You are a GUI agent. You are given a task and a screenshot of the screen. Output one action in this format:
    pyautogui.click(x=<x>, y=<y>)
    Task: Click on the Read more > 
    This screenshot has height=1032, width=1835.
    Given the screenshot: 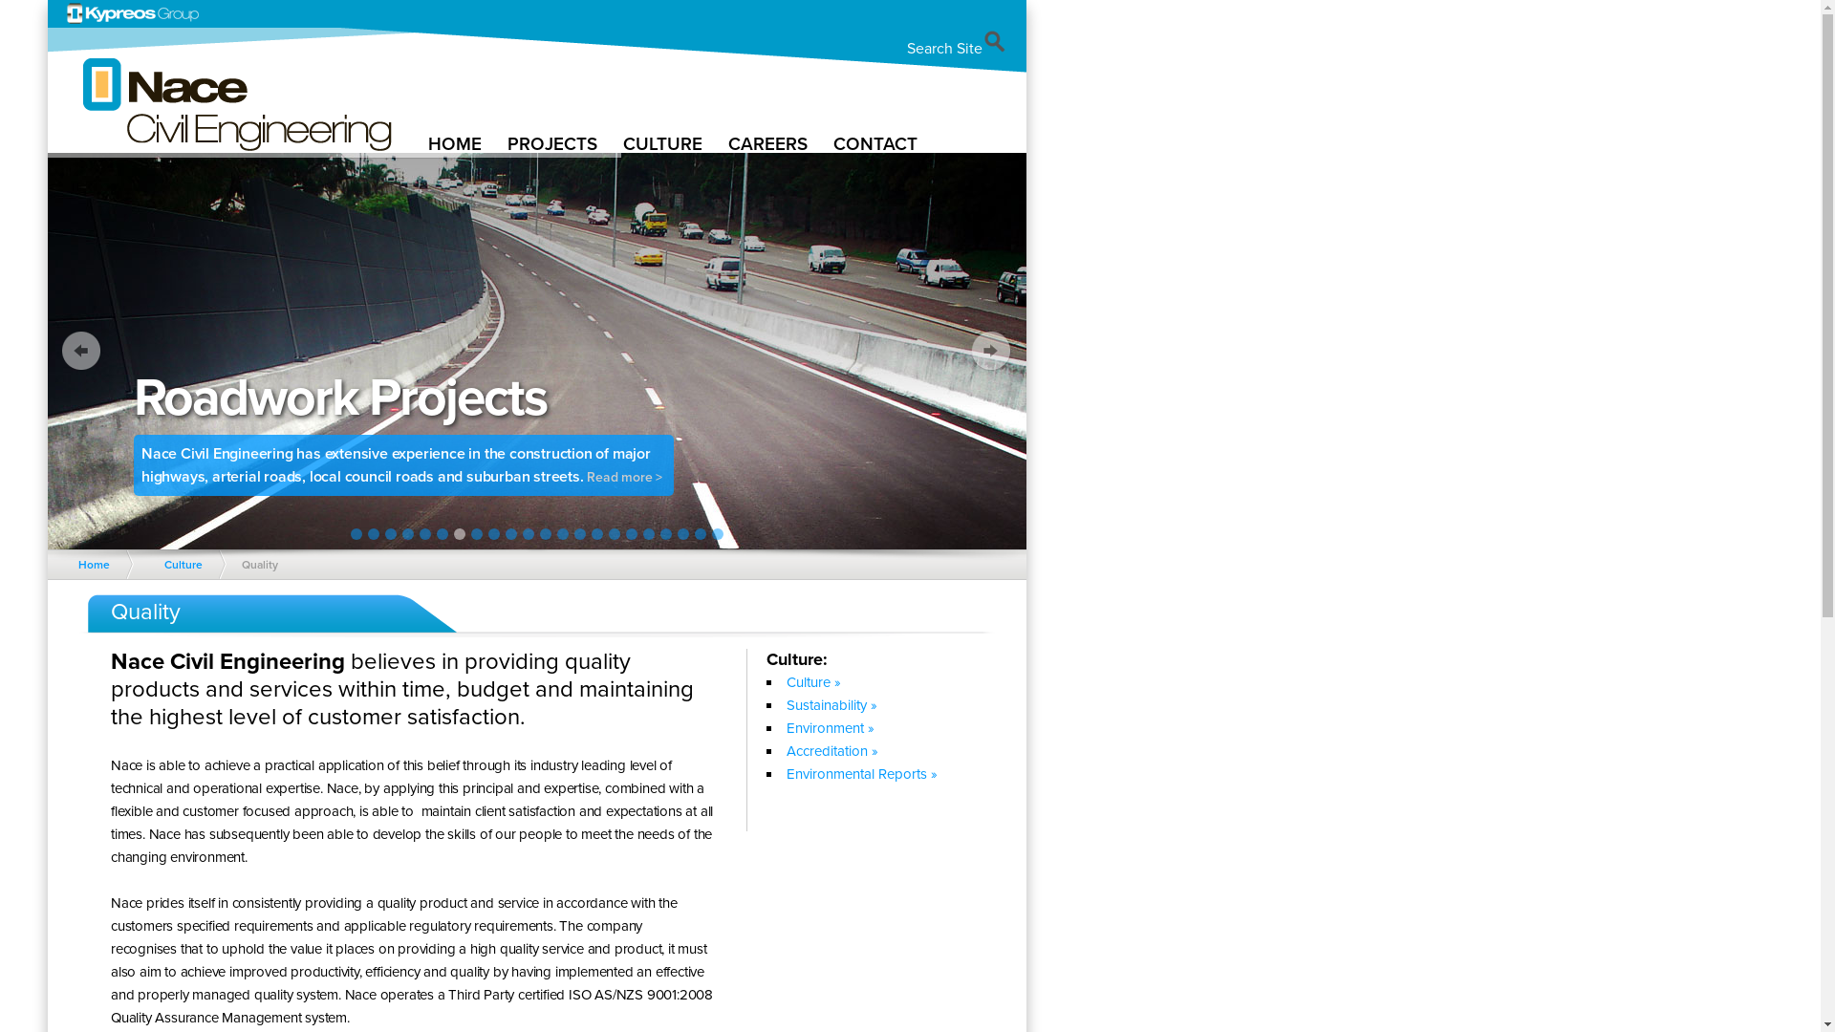 What is the action you would take?
    pyautogui.click(x=673, y=491)
    